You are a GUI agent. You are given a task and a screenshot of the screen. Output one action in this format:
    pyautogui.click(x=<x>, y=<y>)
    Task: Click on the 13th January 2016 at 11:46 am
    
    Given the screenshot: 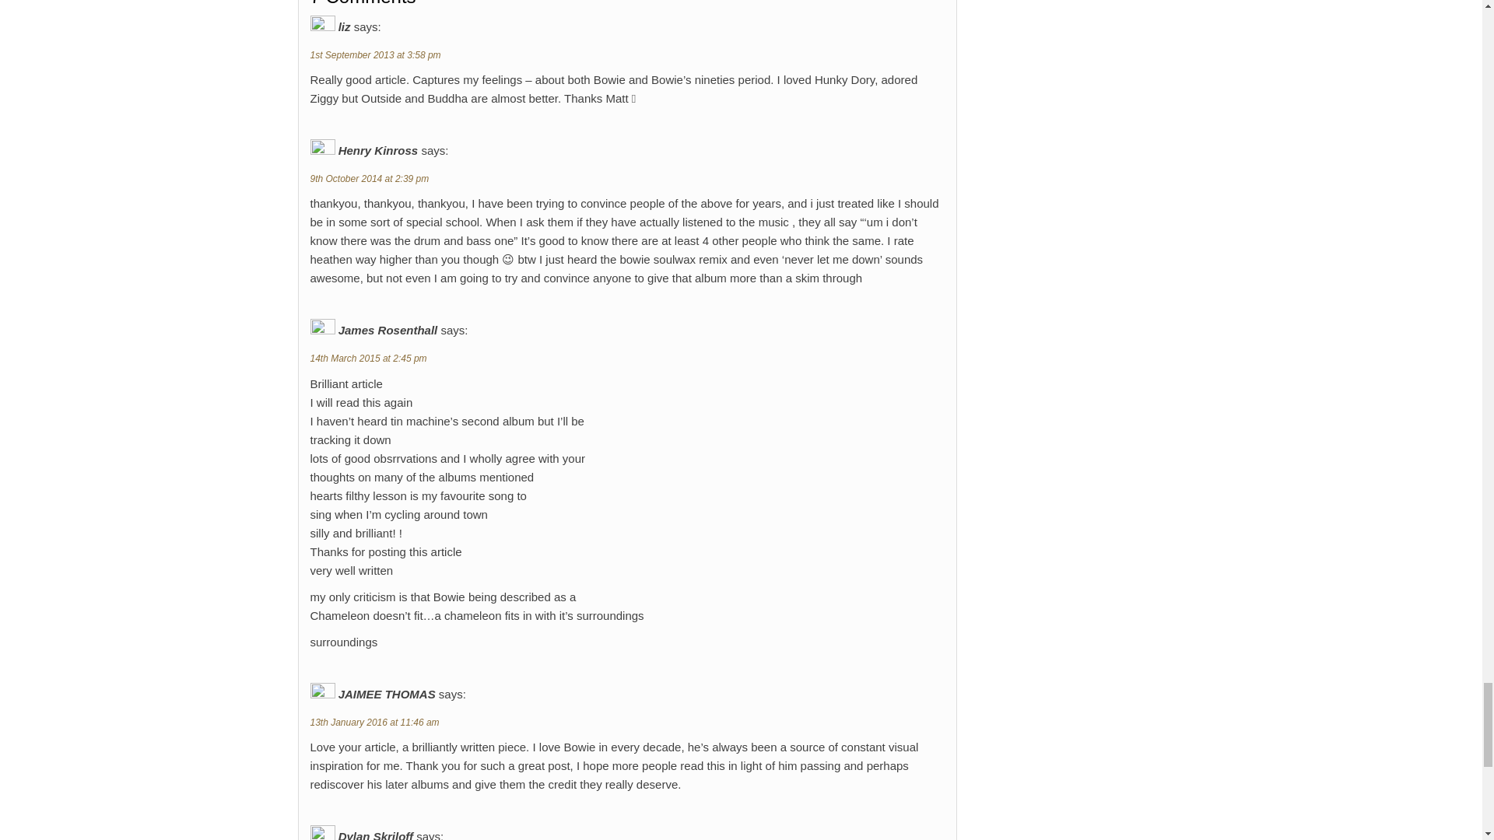 What is the action you would take?
    pyautogui.click(x=373, y=723)
    